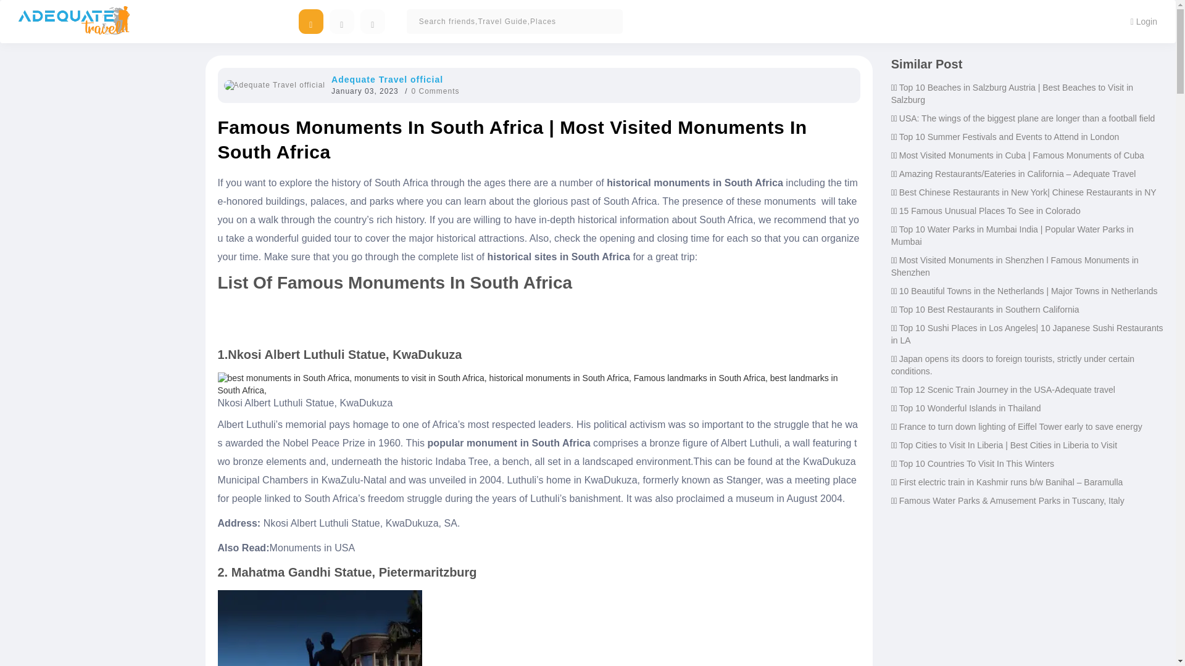 The height and width of the screenshot is (666, 1185). What do you see at coordinates (989, 309) in the screenshot?
I see `Top 10 Best Restaurants in Southern California` at bounding box center [989, 309].